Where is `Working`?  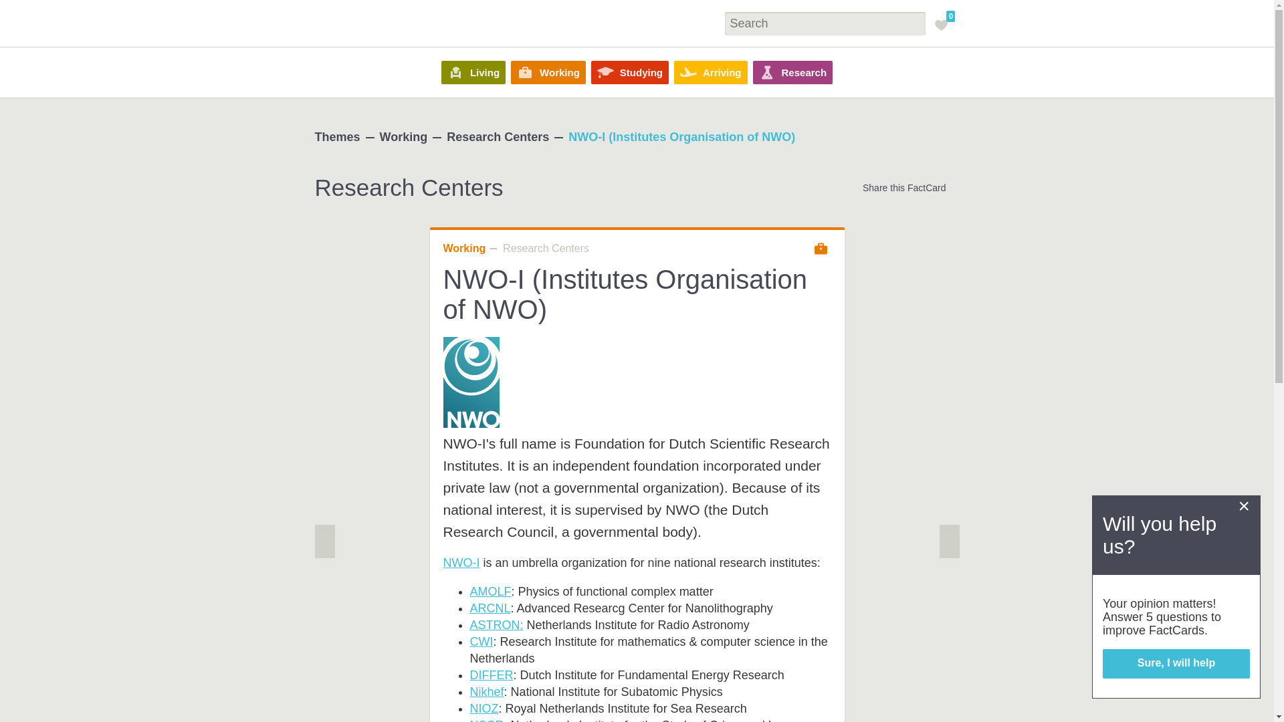
Working is located at coordinates (548, 72).